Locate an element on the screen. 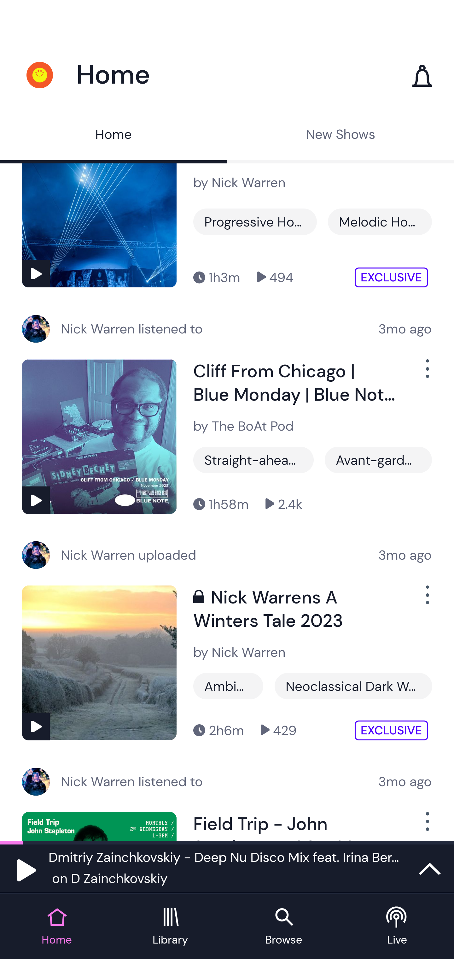 Image resolution: width=454 pixels, height=959 pixels. New Shows is located at coordinates (340, 136).